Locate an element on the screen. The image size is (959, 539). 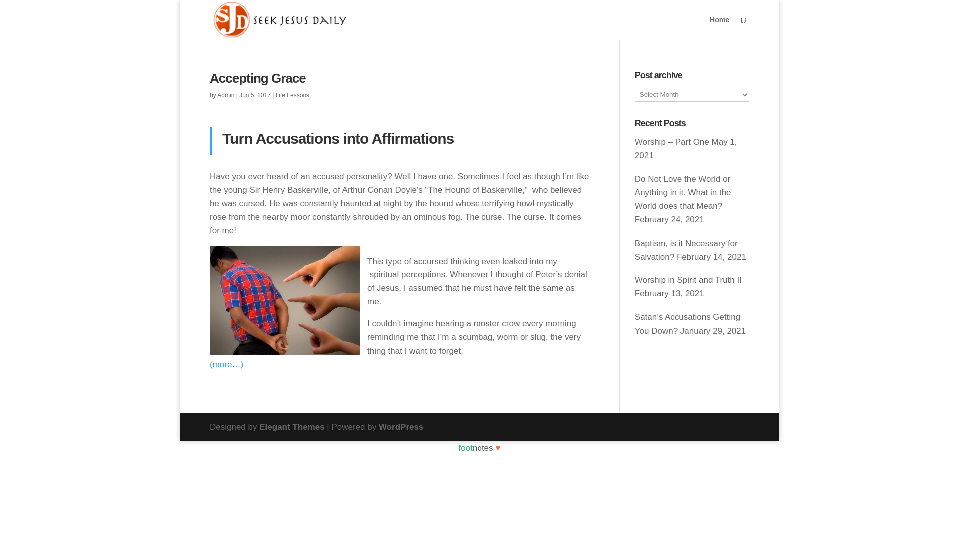
Accepting Grace is located at coordinates (258, 78).